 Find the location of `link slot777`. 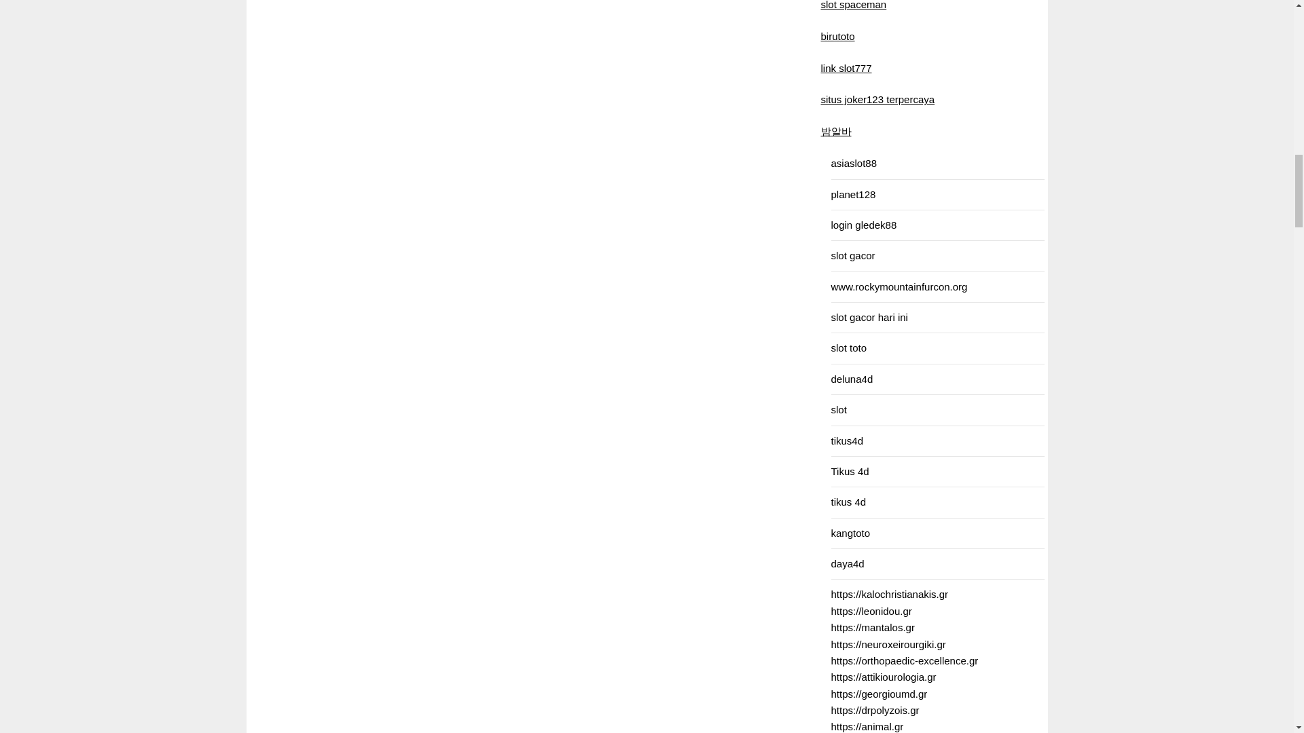

link slot777 is located at coordinates (845, 68).